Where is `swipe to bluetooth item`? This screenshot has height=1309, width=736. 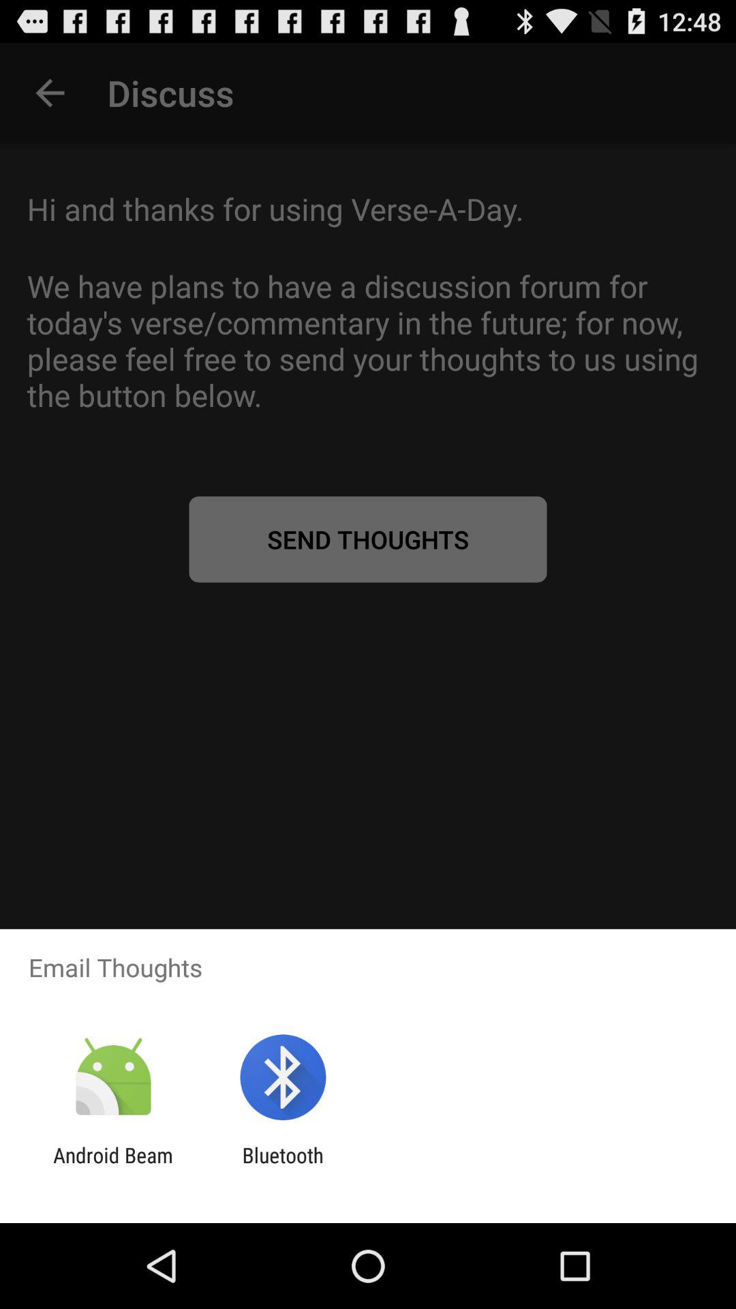
swipe to bluetooth item is located at coordinates (282, 1167).